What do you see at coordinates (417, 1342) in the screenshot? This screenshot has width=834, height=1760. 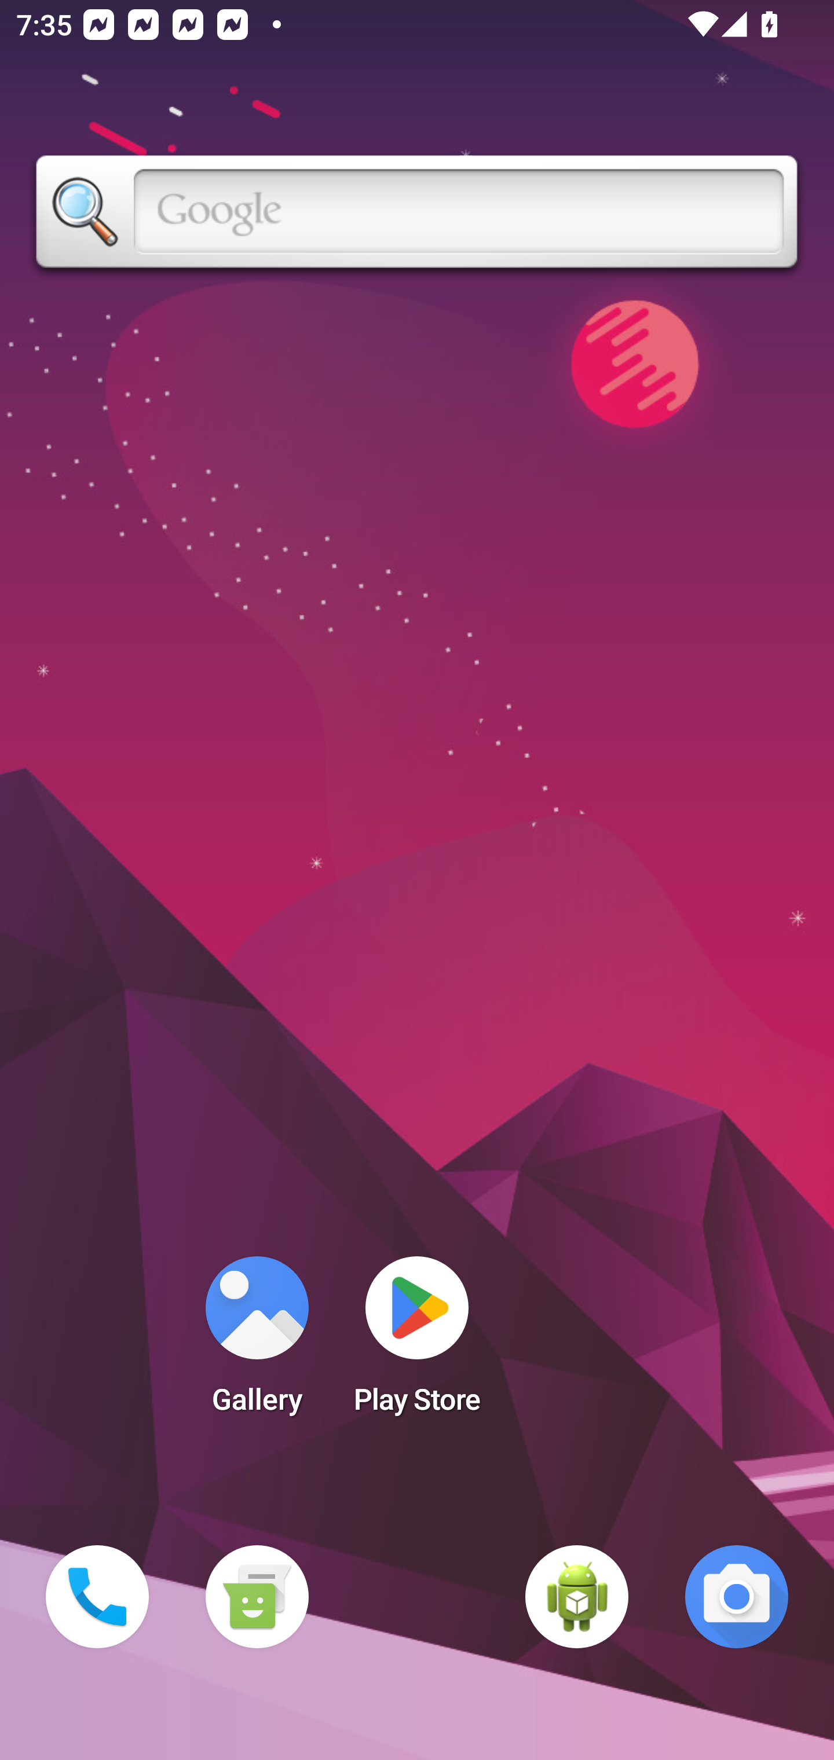 I see `Play Store` at bounding box center [417, 1342].